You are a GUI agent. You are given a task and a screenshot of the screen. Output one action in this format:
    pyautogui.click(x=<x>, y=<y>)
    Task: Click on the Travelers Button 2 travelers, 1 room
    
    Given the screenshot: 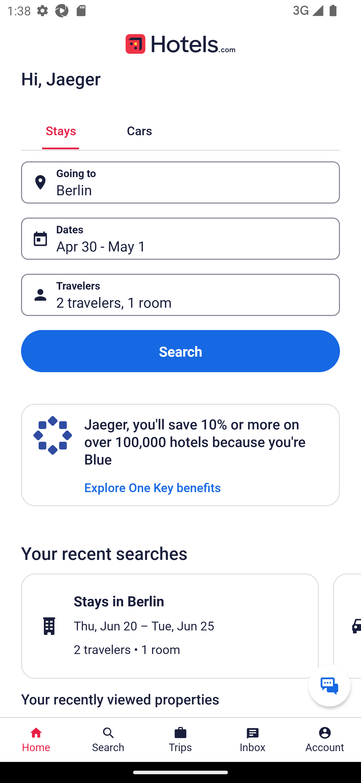 What is the action you would take?
    pyautogui.click(x=180, y=295)
    